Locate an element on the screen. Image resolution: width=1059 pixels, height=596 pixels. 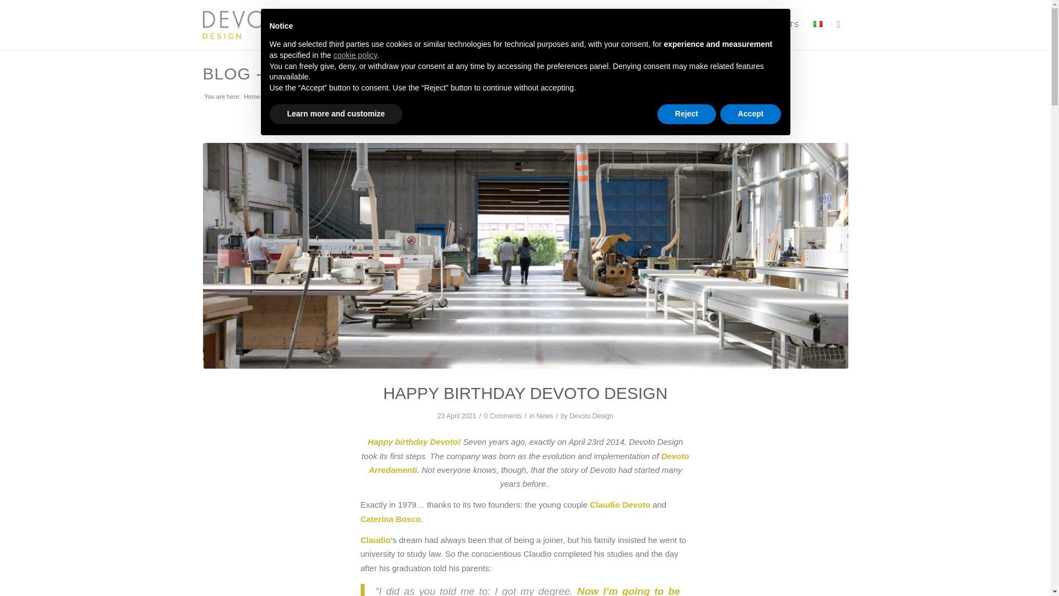
CONTACTS is located at coordinates (778, 24).